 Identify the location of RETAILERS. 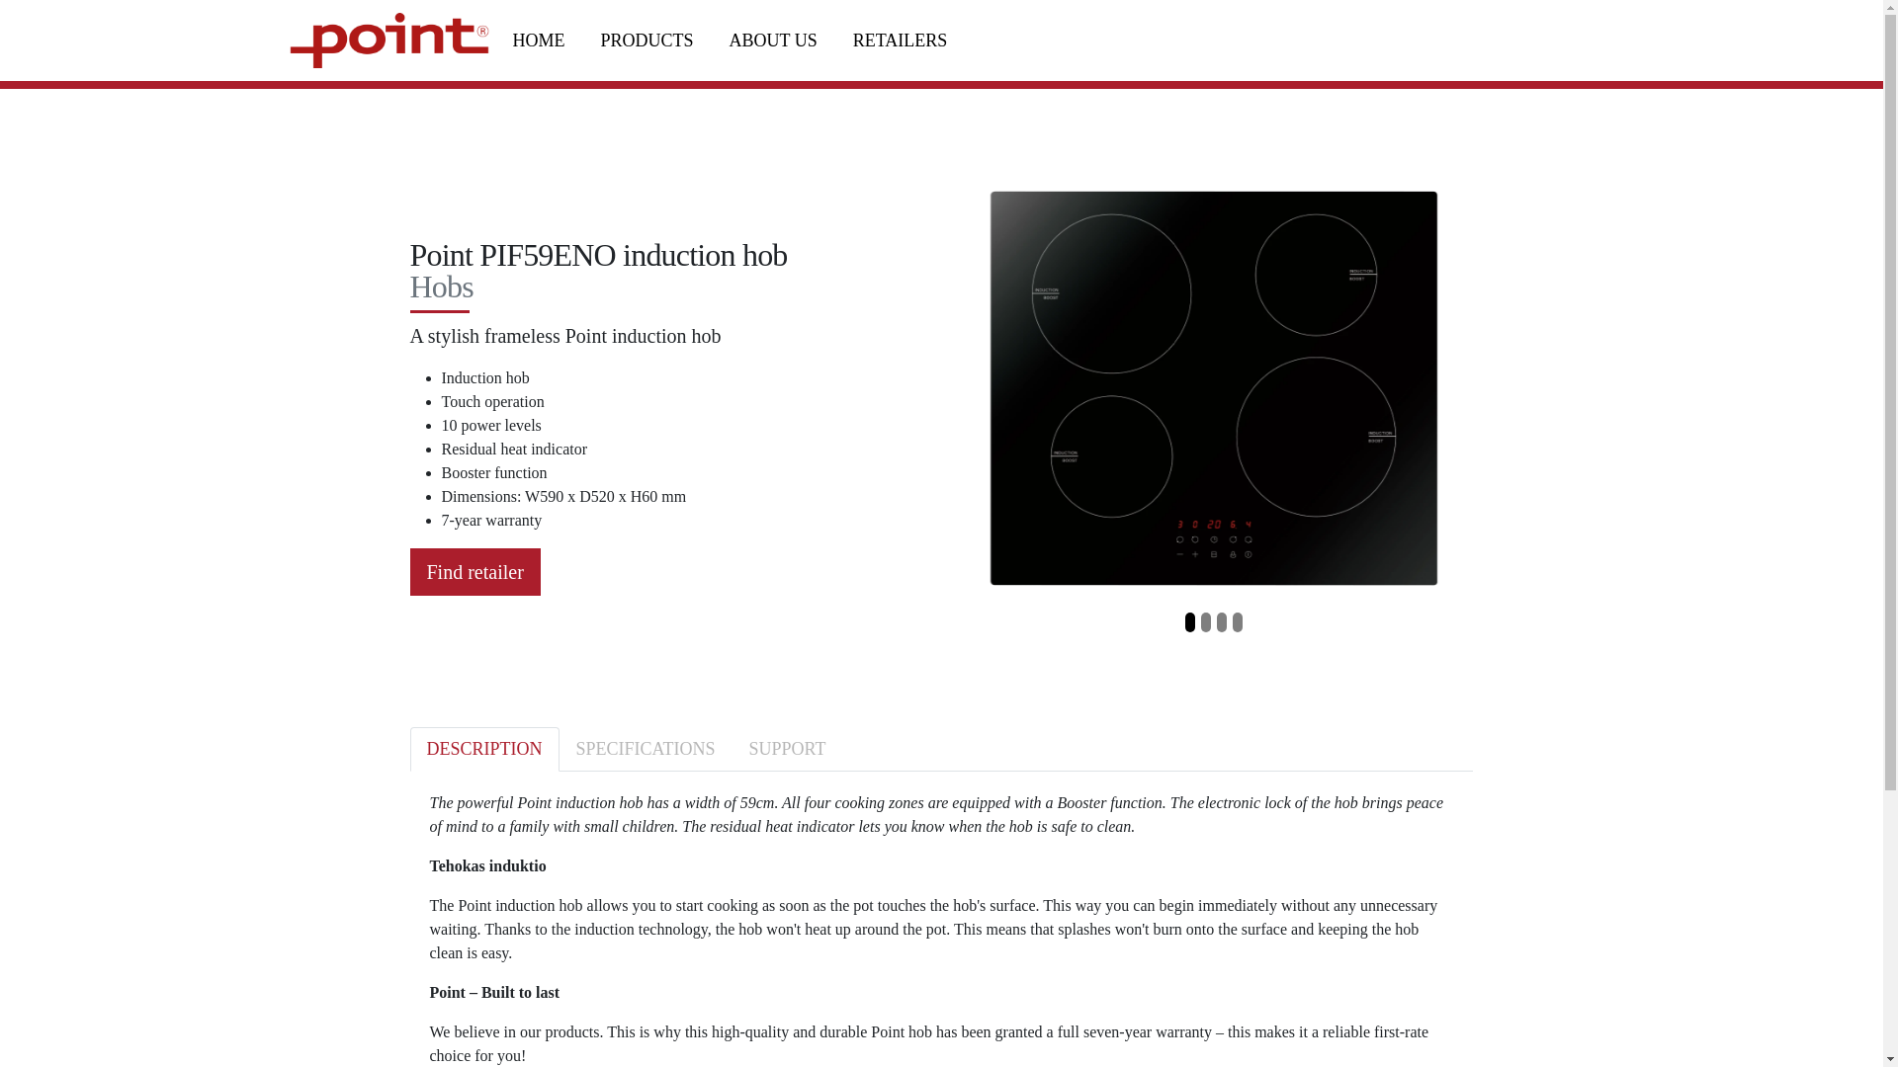
(900, 41).